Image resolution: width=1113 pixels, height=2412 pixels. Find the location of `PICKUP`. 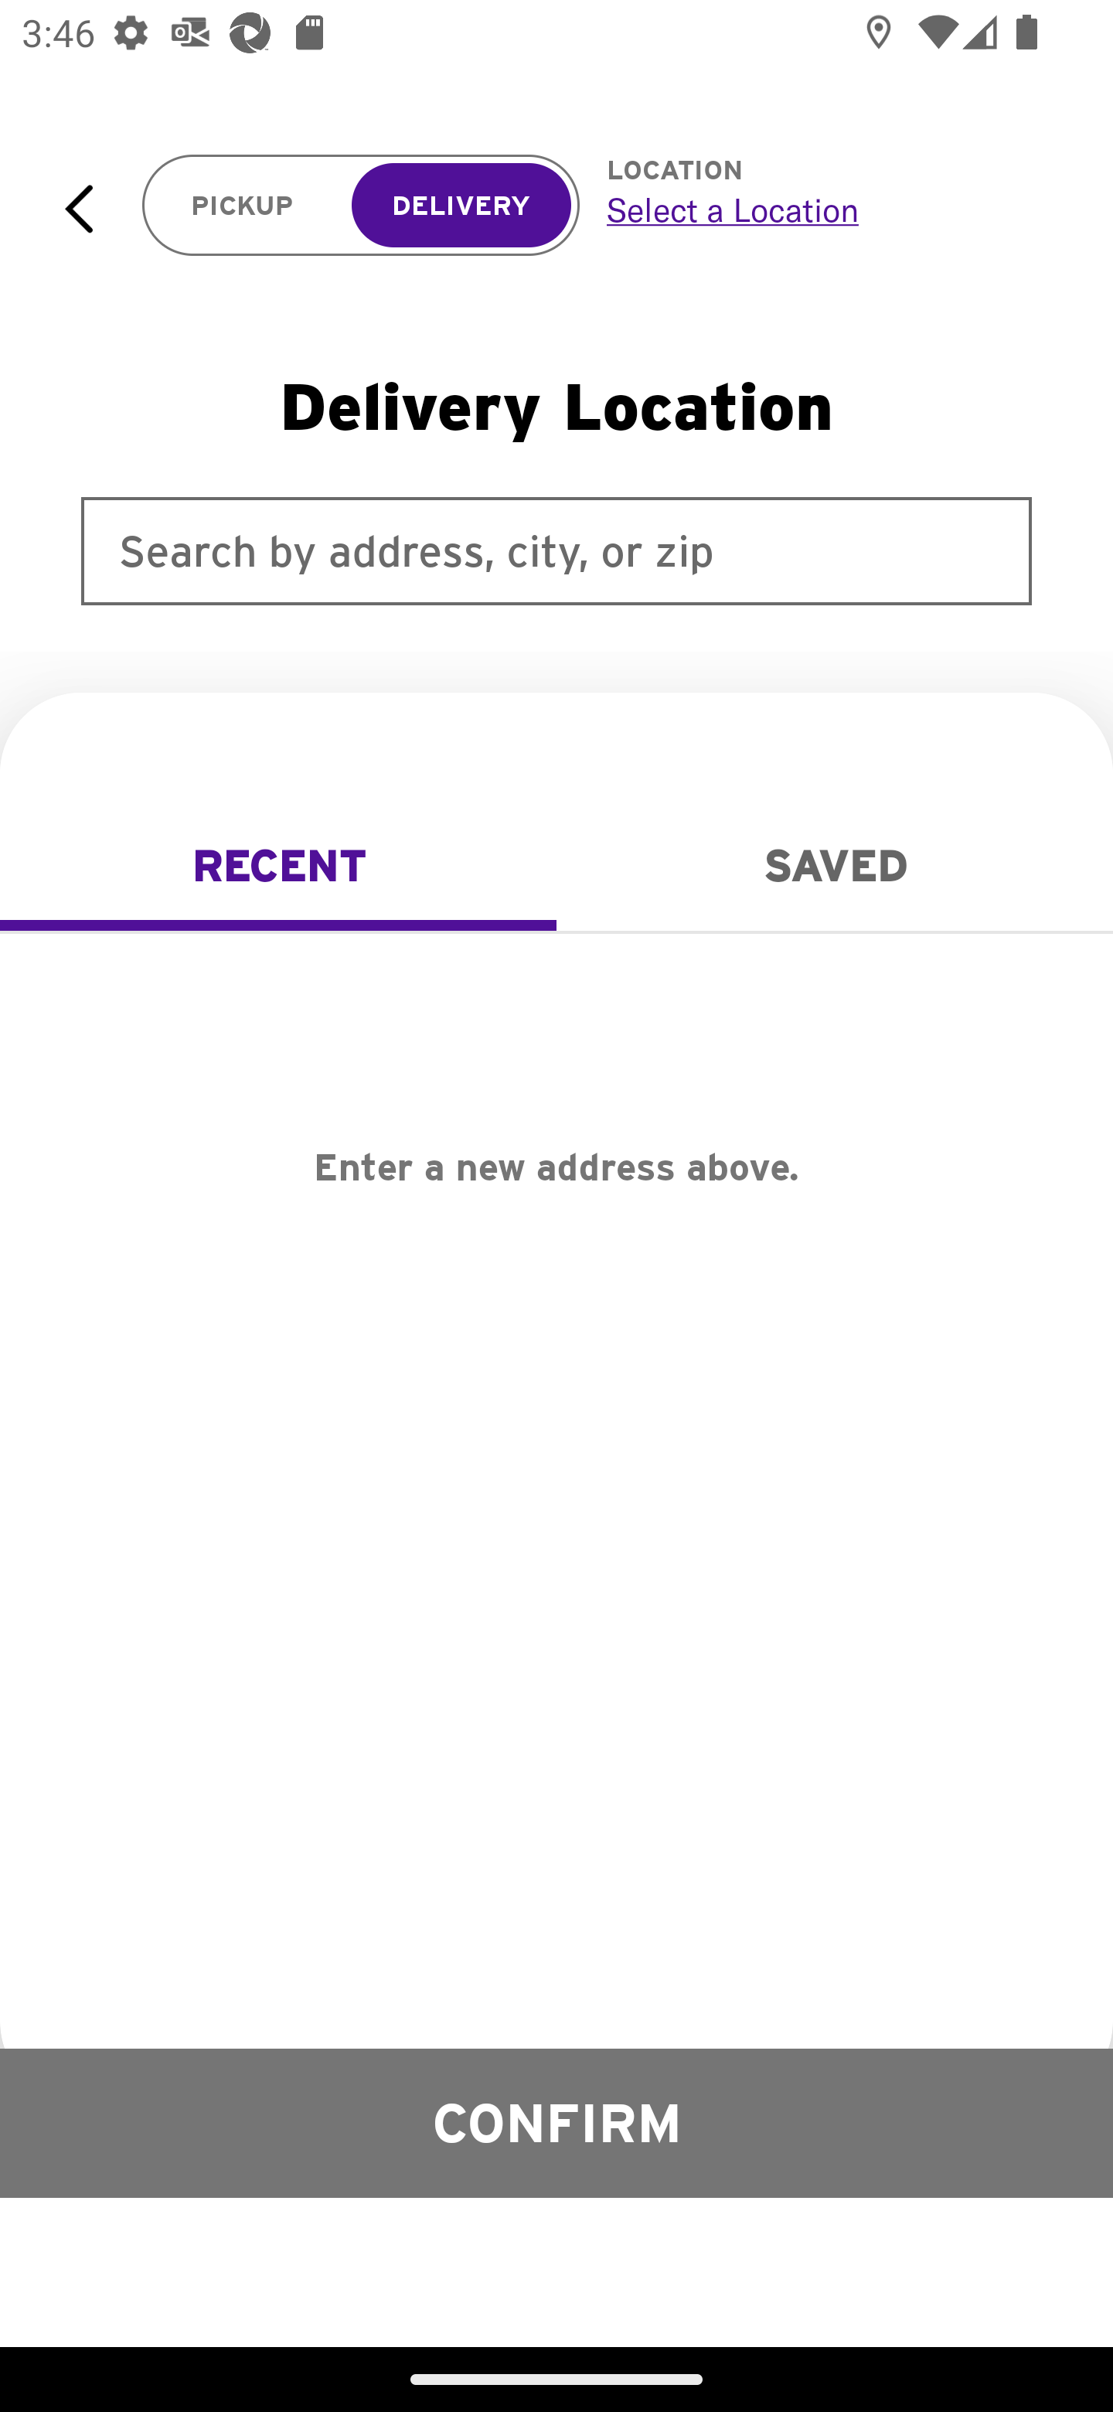

PICKUP is located at coordinates (243, 206).